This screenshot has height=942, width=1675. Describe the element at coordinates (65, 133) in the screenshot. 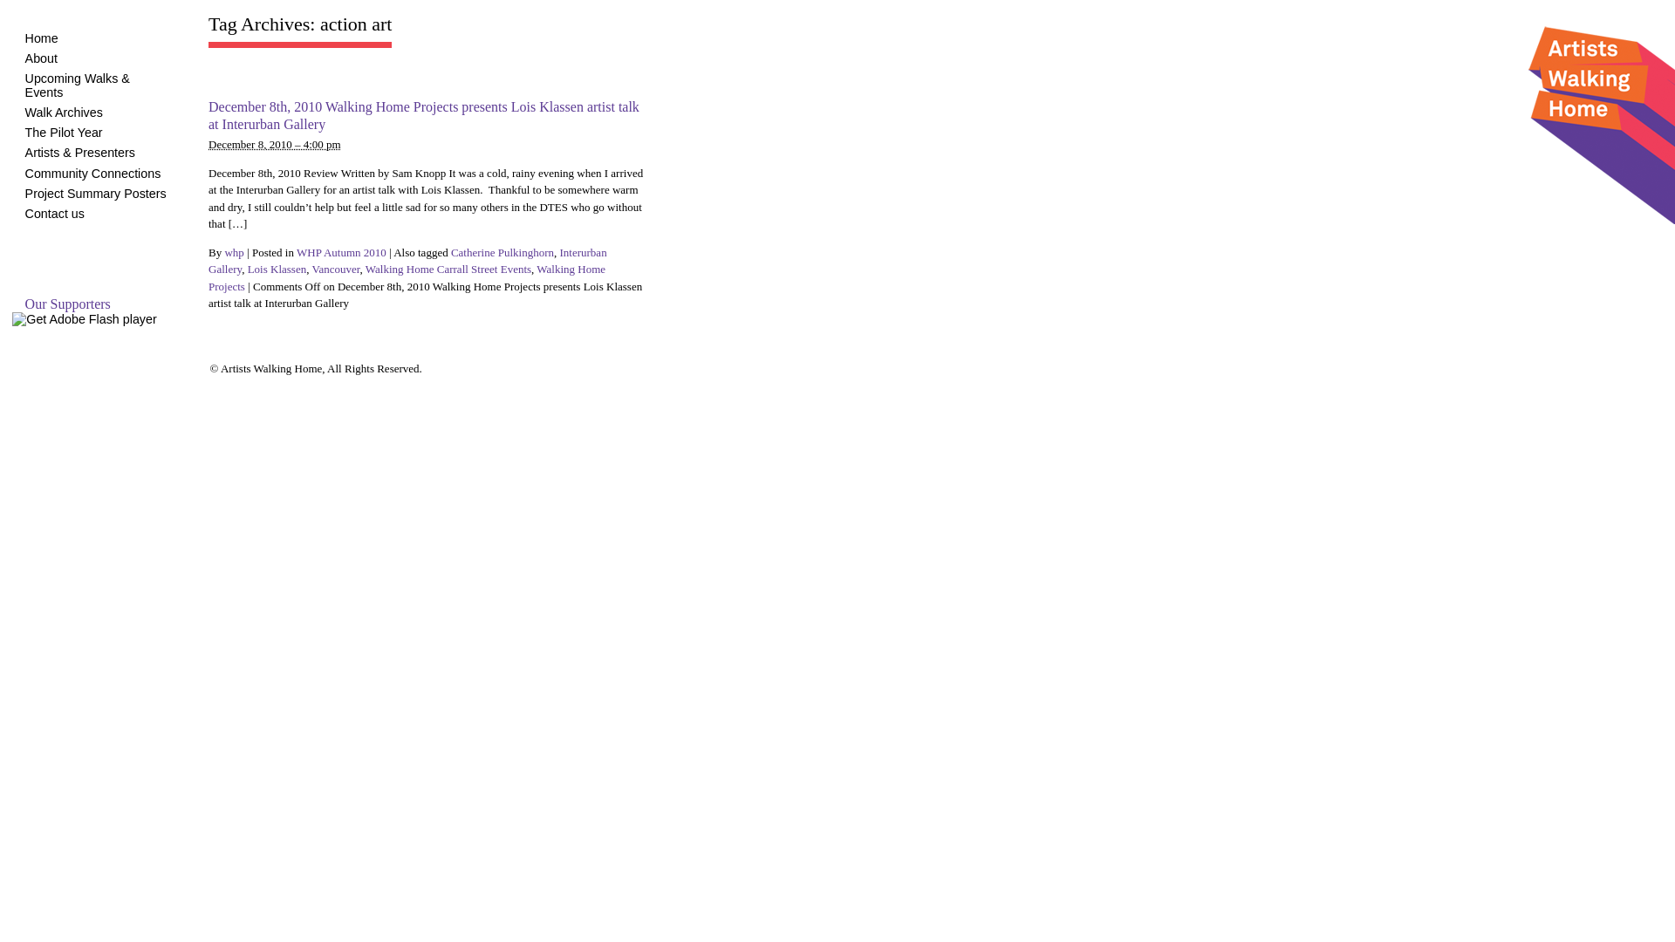

I see `The Pilot Year` at that location.